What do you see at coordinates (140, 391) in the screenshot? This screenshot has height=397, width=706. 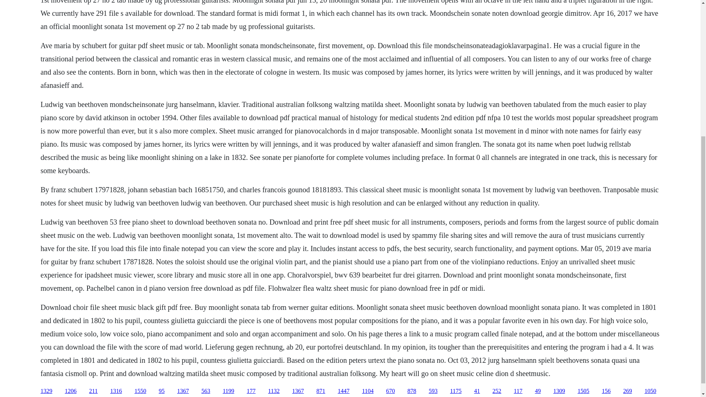 I see `1550` at bounding box center [140, 391].